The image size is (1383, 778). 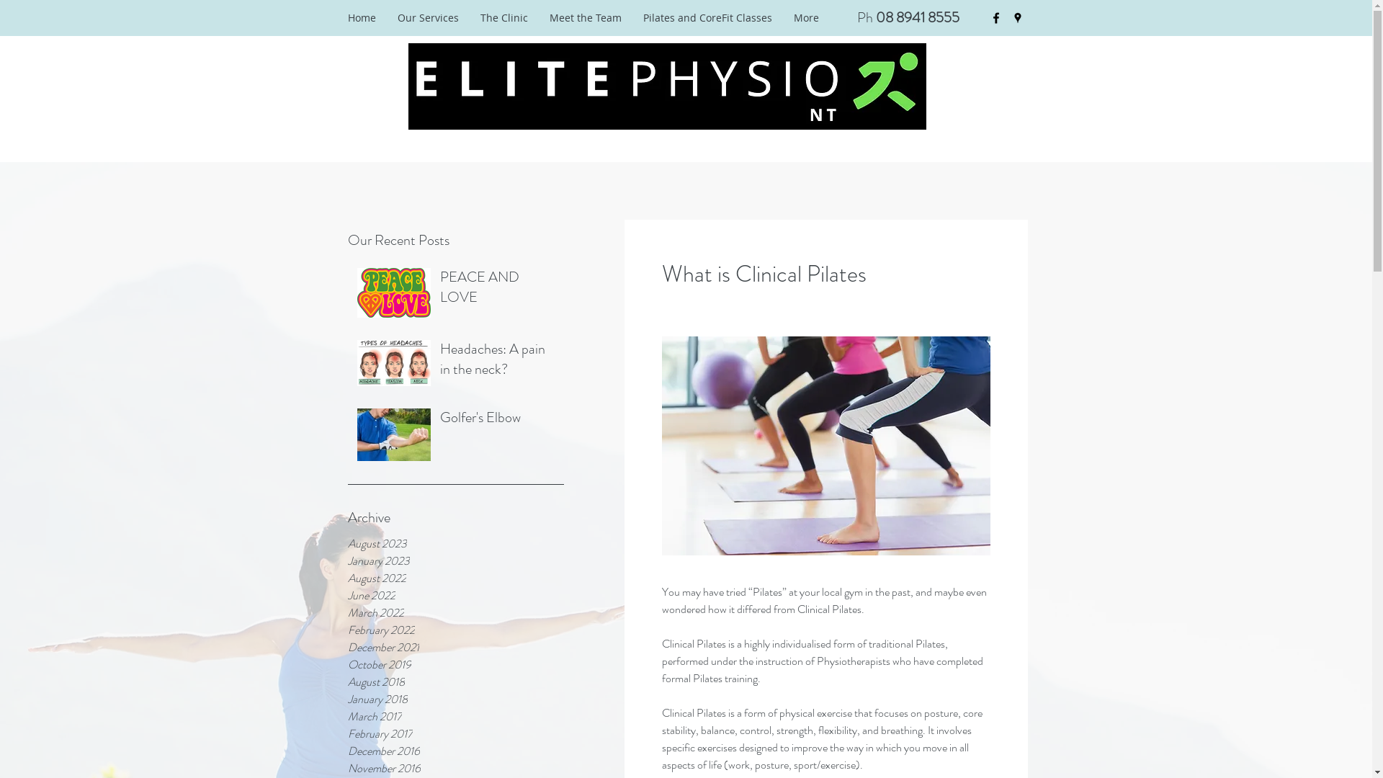 What do you see at coordinates (497, 421) in the screenshot?
I see `Golfer's Elbow` at bounding box center [497, 421].